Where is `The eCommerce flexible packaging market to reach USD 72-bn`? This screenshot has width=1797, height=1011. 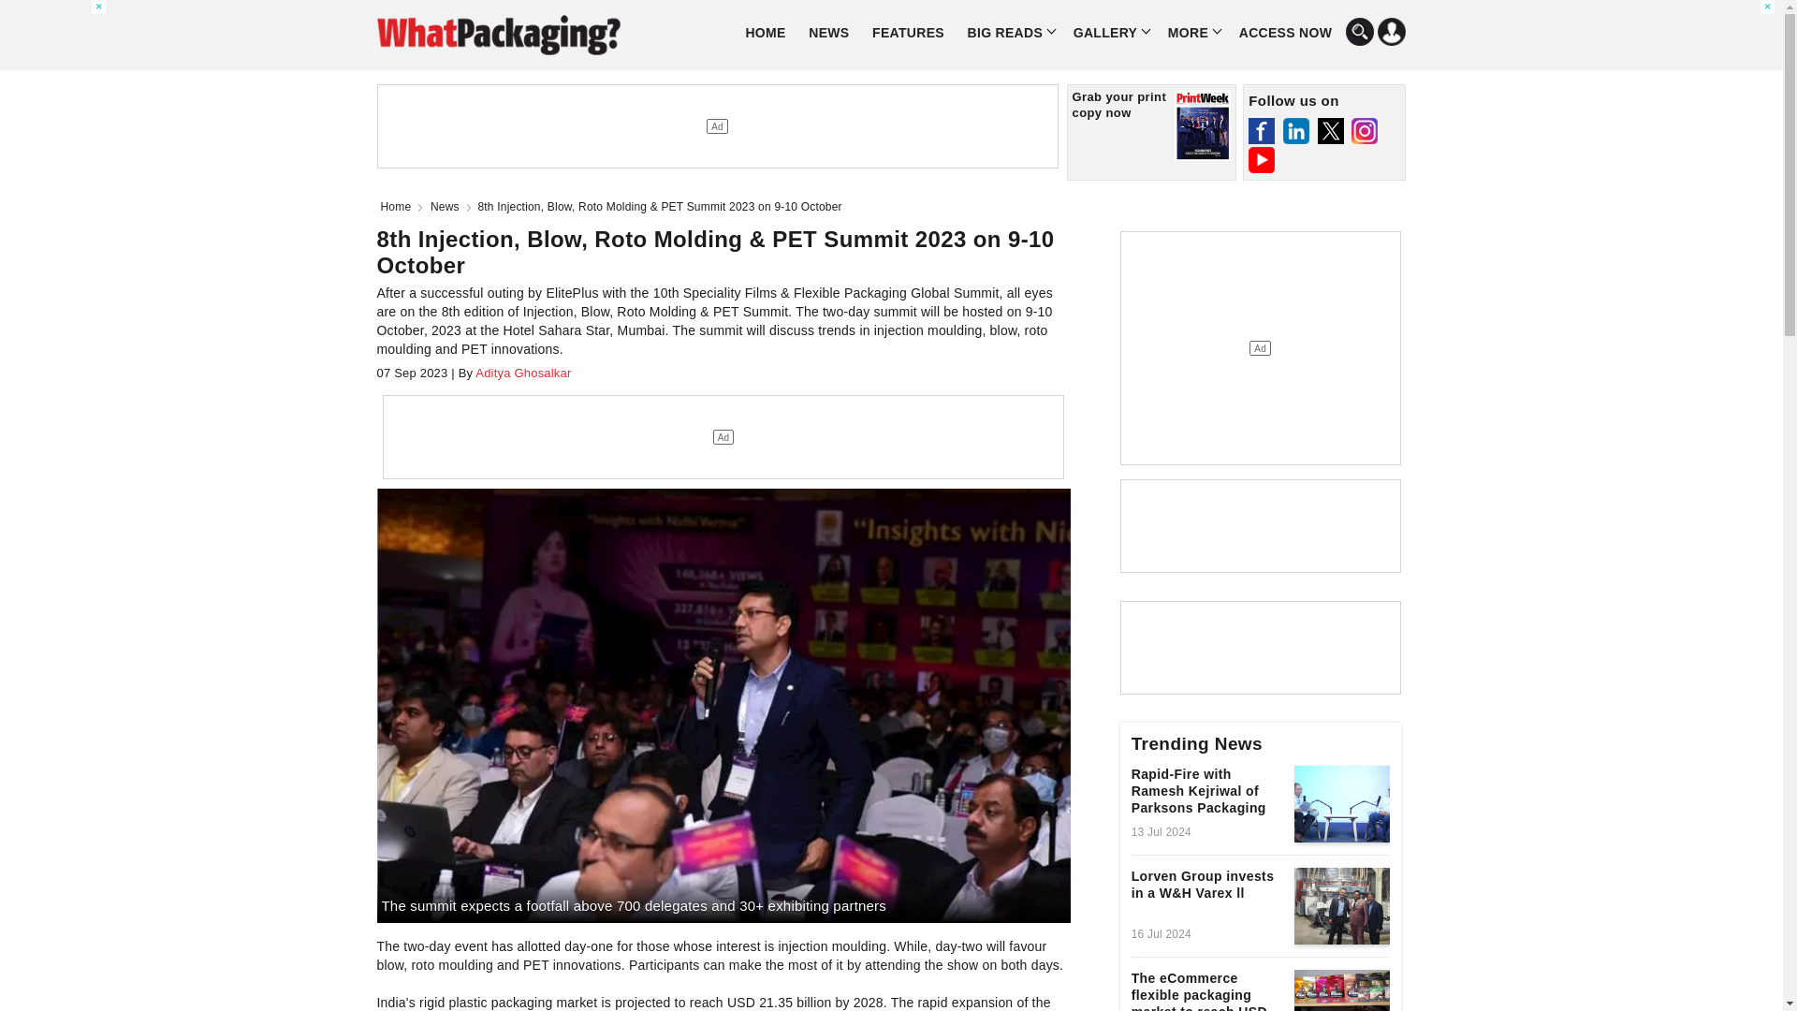
The eCommerce flexible packaging market to reach USD 72-bn is located at coordinates (1341, 990).